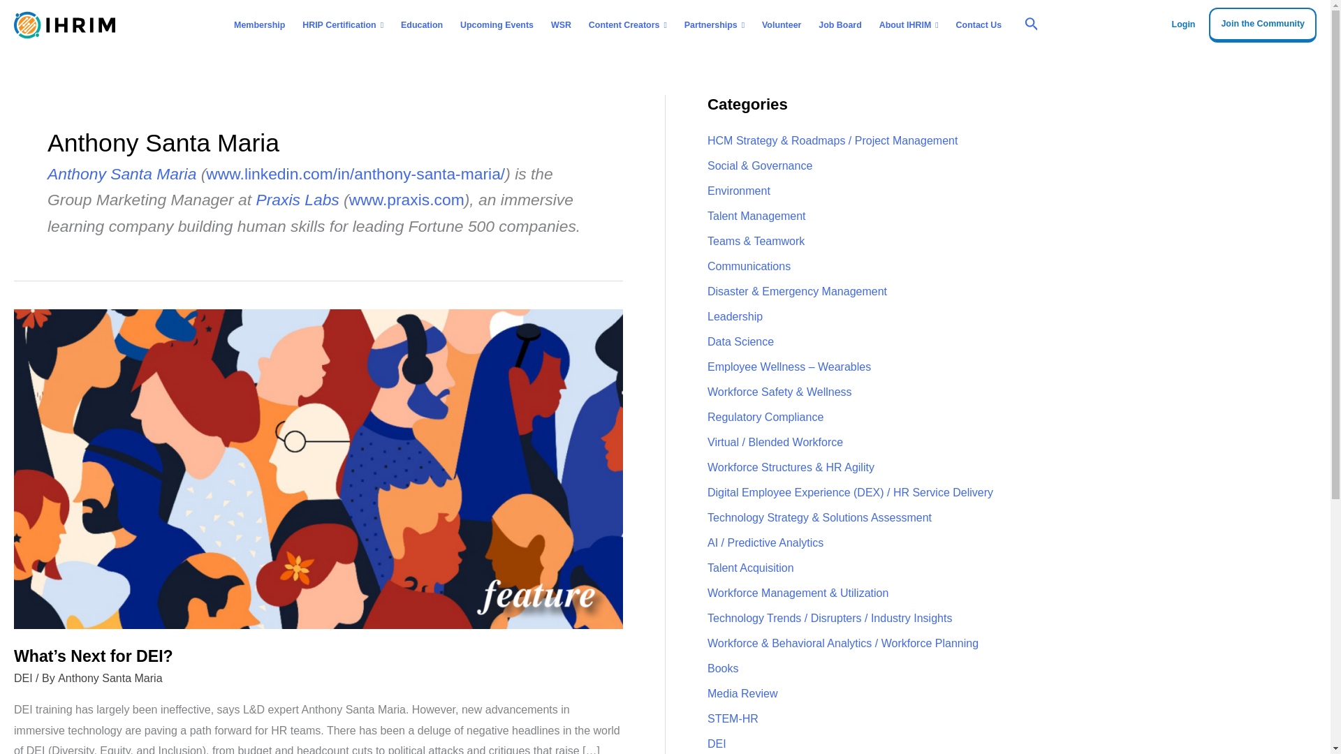 Image resolution: width=1341 pixels, height=754 pixels. I want to click on WSR, so click(560, 25).